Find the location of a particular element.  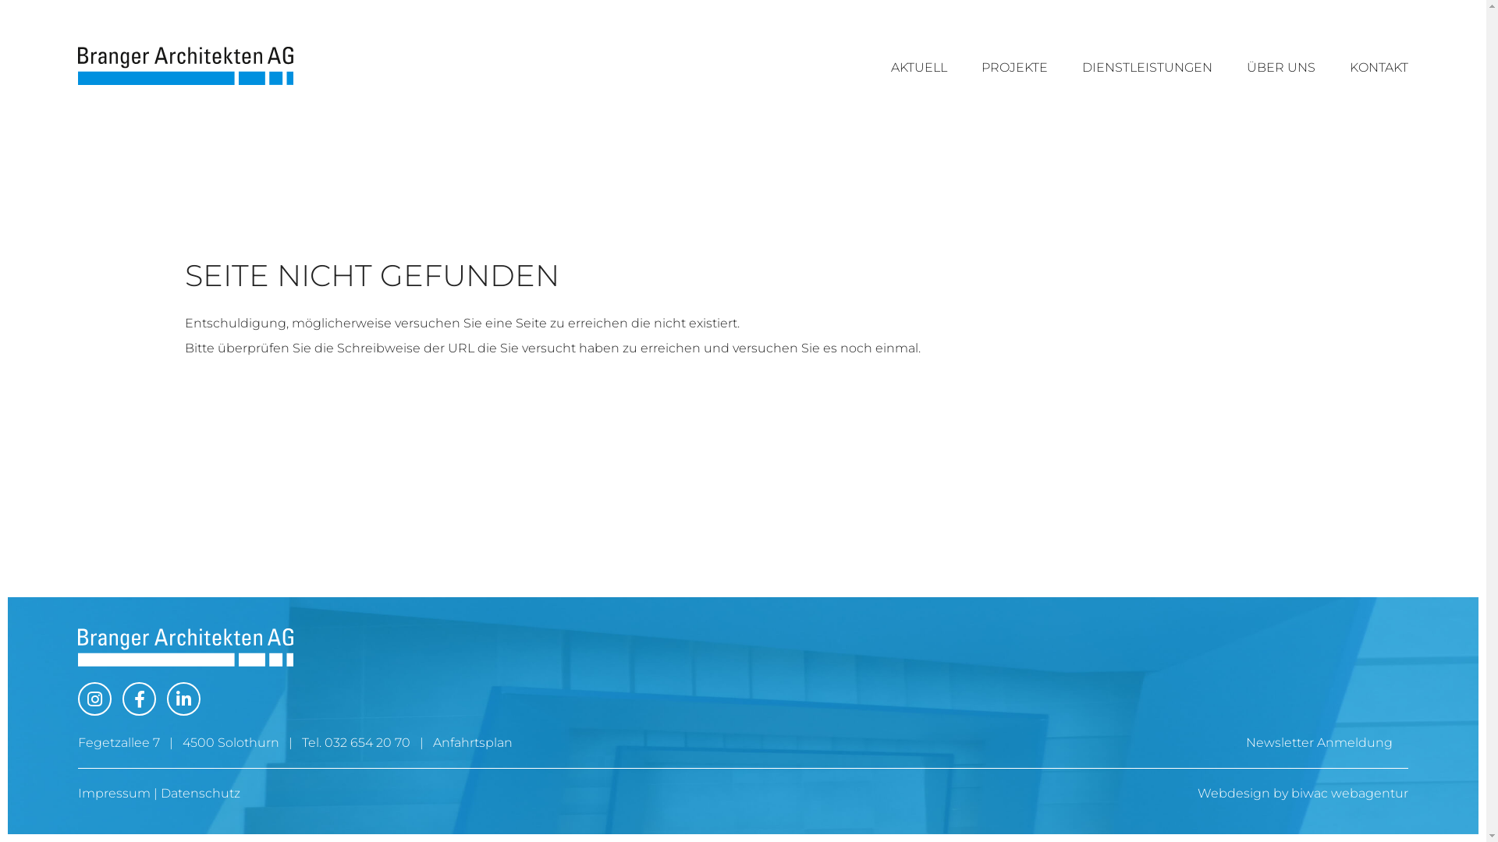

KONTAKT is located at coordinates (1379, 67).